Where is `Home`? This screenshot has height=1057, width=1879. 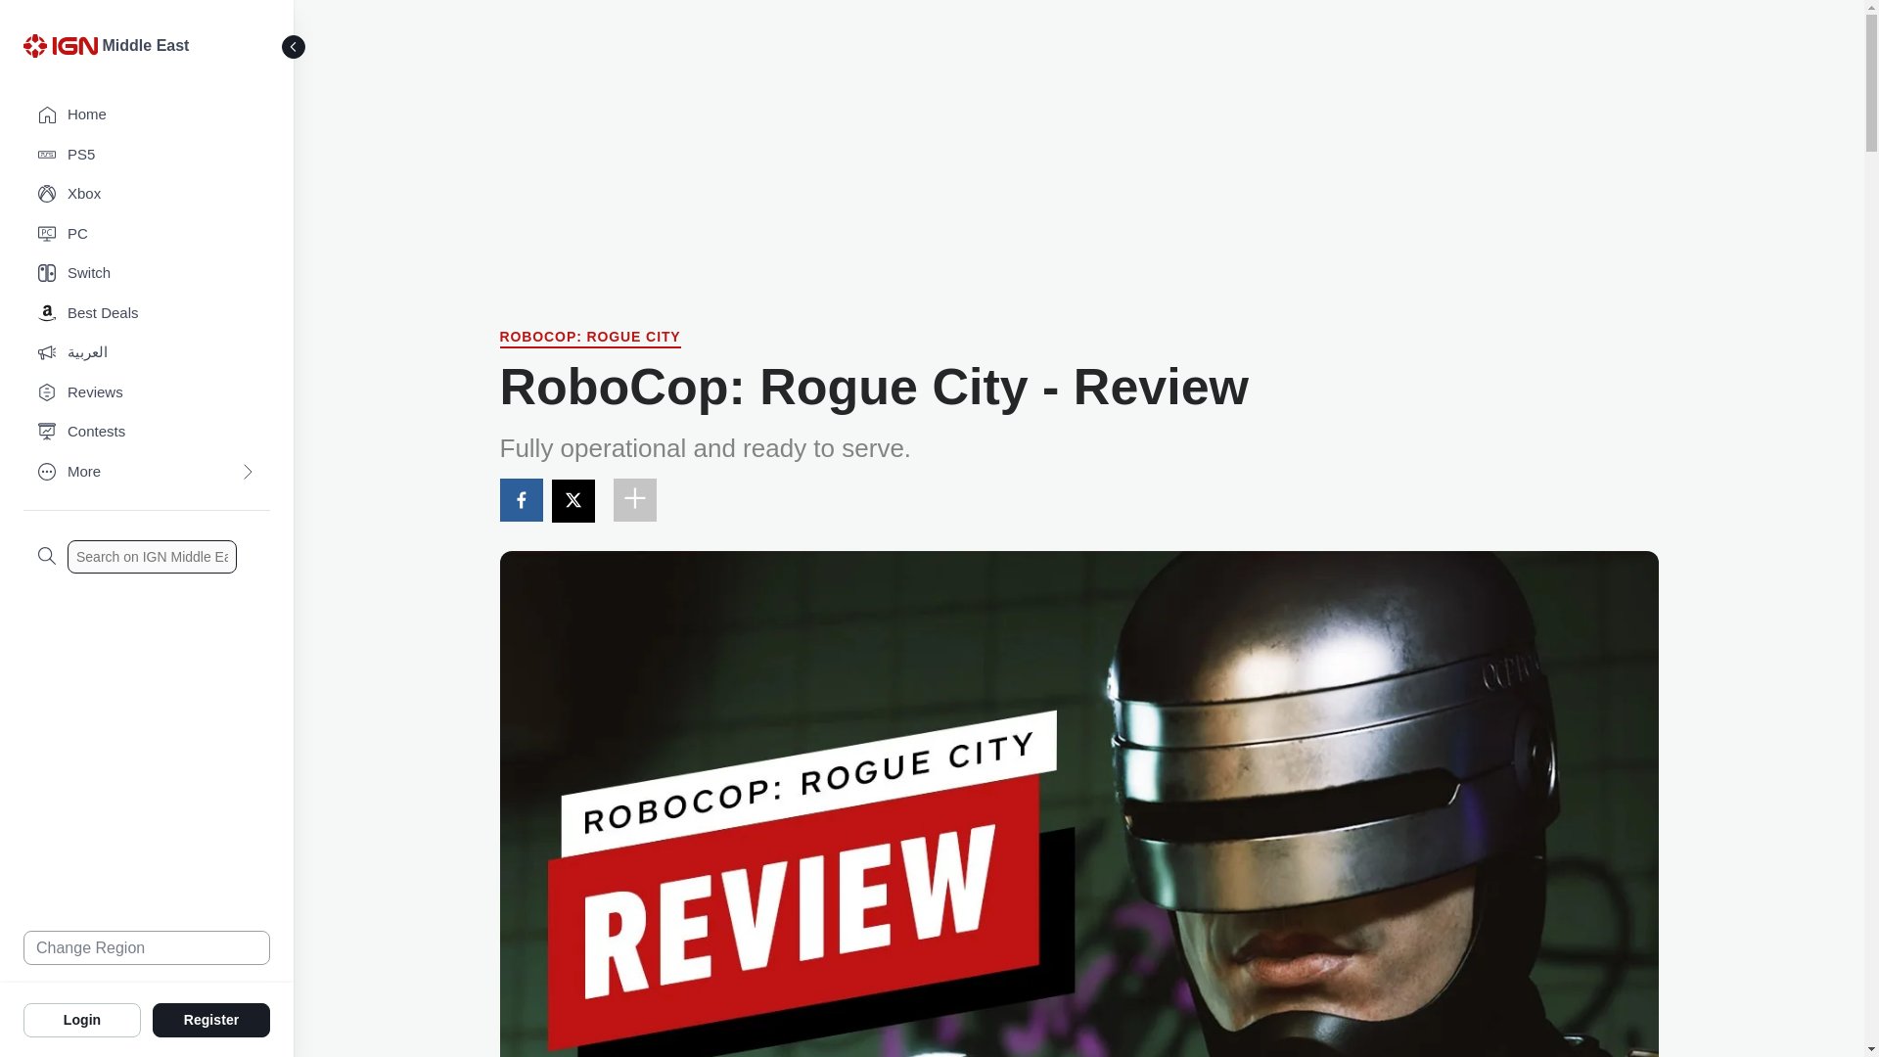 Home is located at coordinates (147, 115).